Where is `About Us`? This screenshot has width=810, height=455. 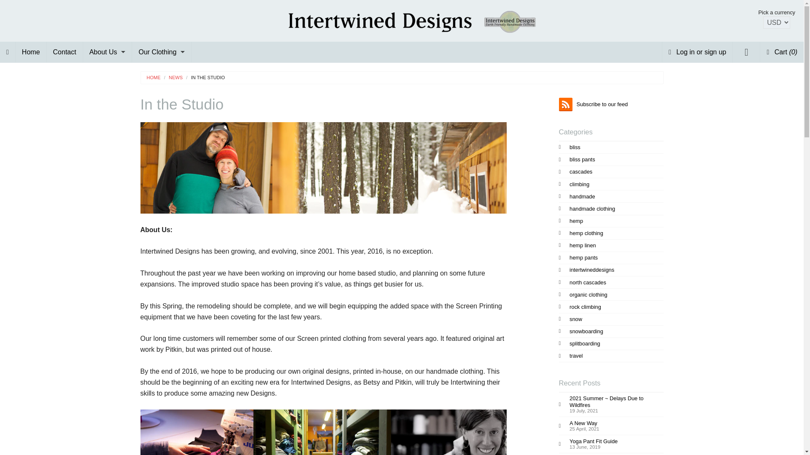
About Us is located at coordinates (107, 52).